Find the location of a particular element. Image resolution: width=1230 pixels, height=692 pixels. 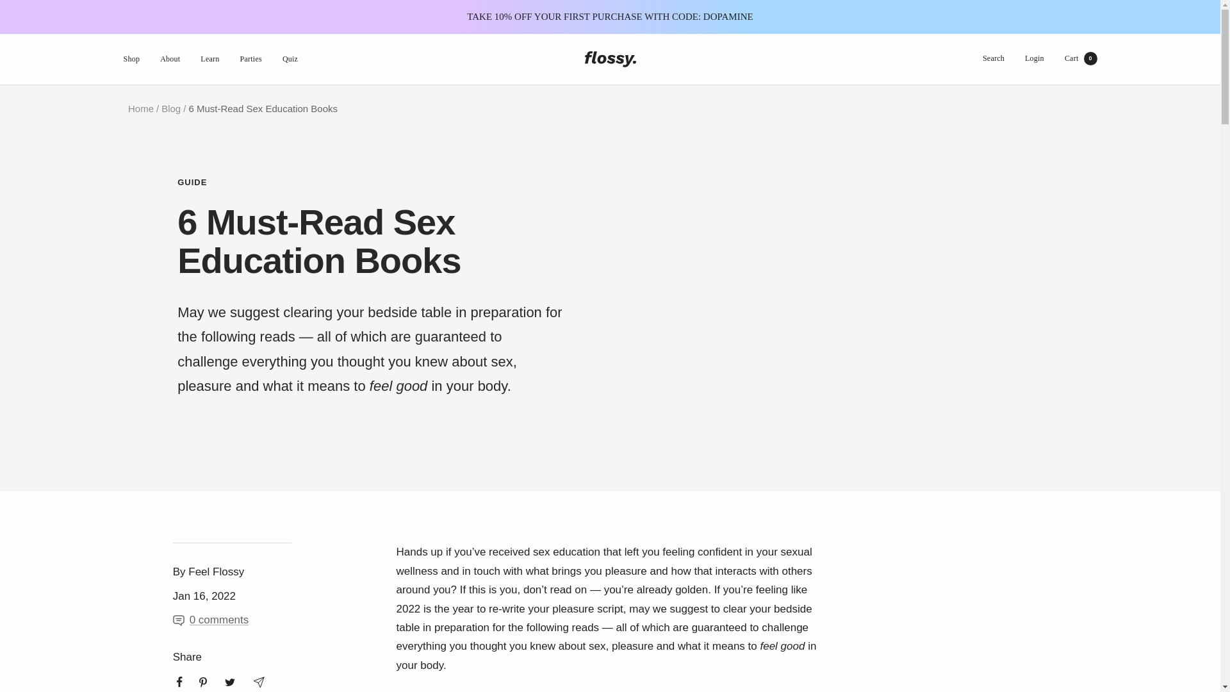

Search is located at coordinates (994, 58).